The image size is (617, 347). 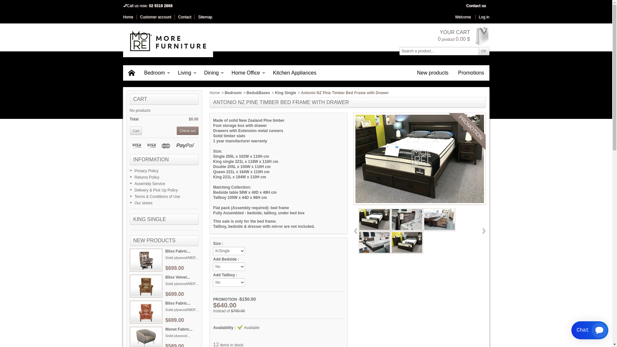 I want to click on Sitemap, so click(x=205, y=17).